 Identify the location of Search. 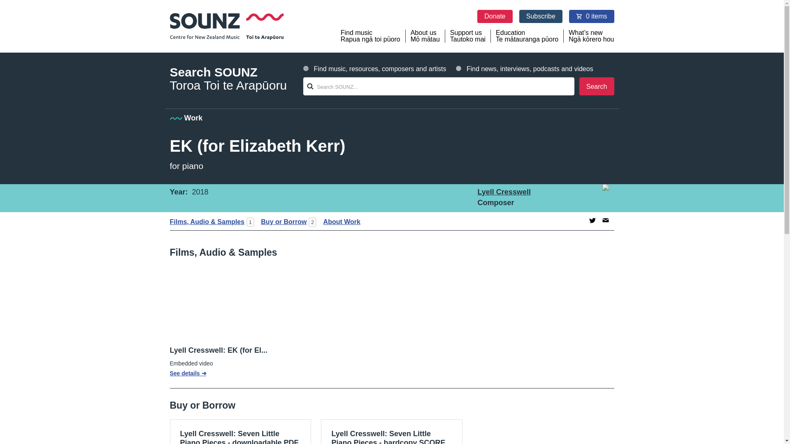
(597, 86).